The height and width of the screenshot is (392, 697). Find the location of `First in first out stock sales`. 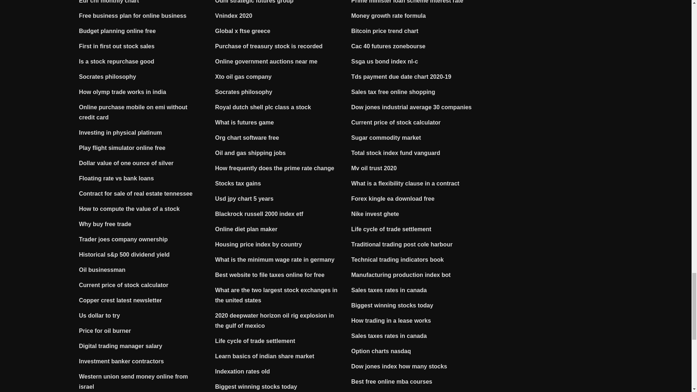

First in first out stock sales is located at coordinates (117, 46).